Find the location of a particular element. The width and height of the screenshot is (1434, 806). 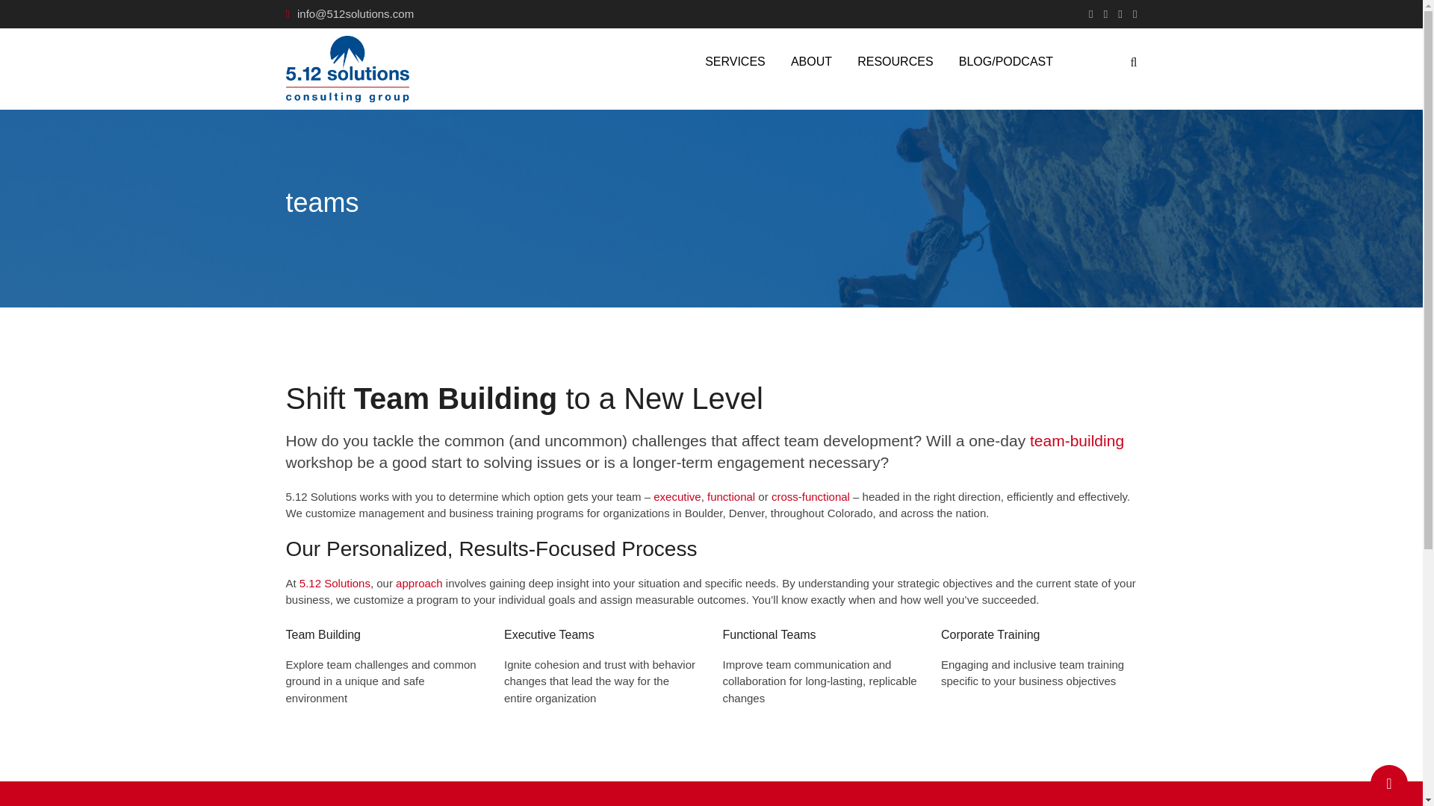

executive is located at coordinates (677, 496).